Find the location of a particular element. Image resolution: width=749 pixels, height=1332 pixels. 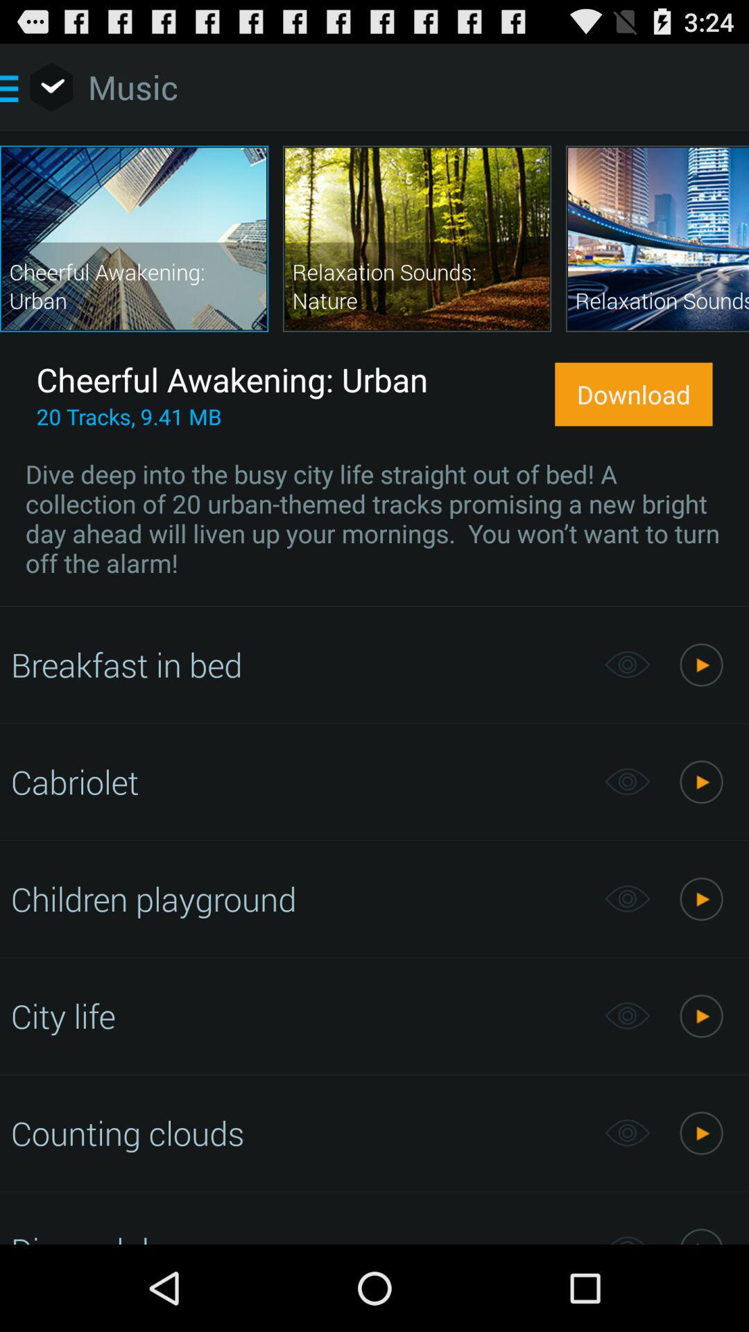

tap the app above the city life app is located at coordinates (300, 898).